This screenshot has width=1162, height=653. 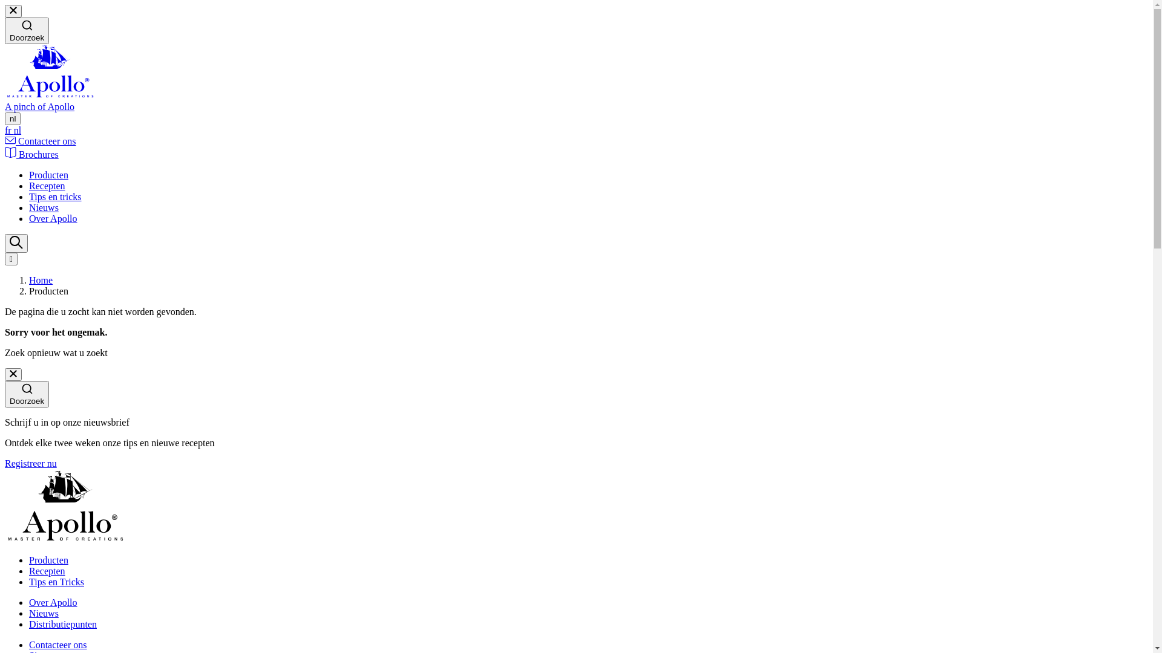 I want to click on Over Apollo, so click(x=53, y=219).